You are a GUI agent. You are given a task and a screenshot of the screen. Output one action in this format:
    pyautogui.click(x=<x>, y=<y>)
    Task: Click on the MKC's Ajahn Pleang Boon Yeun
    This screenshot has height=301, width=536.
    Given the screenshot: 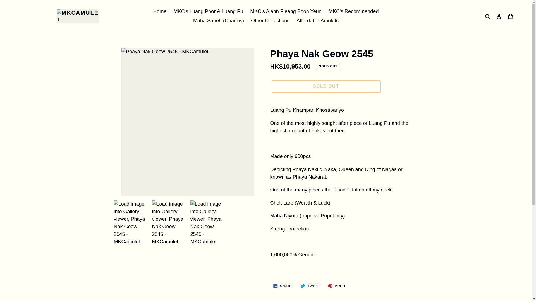 What is the action you would take?
    pyautogui.click(x=310, y=286)
    